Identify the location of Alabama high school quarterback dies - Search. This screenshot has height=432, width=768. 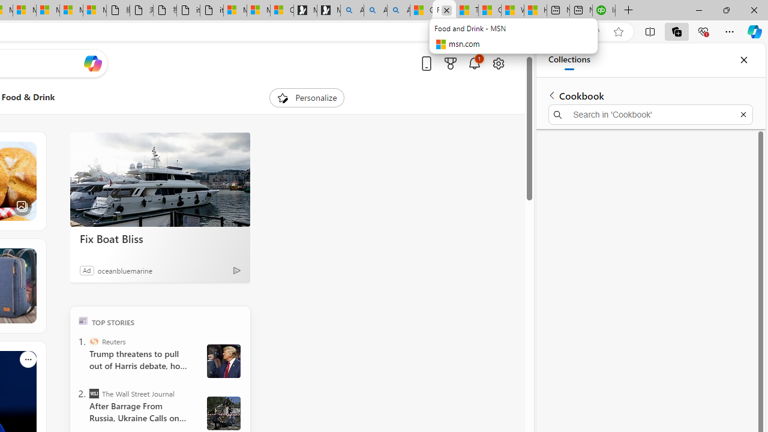
(352, 11).